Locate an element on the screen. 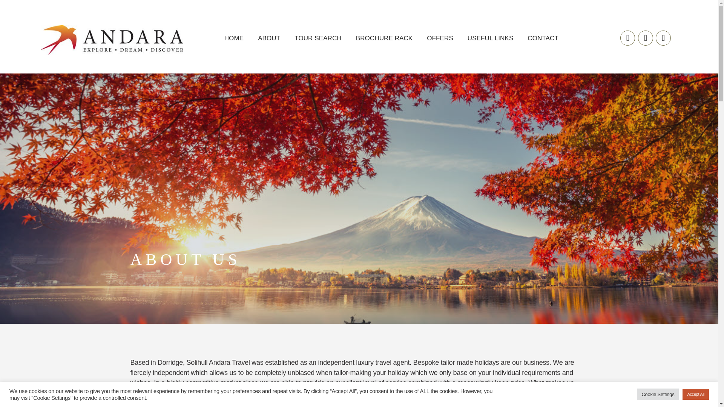  TOUR SEARCH is located at coordinates (318, 24).